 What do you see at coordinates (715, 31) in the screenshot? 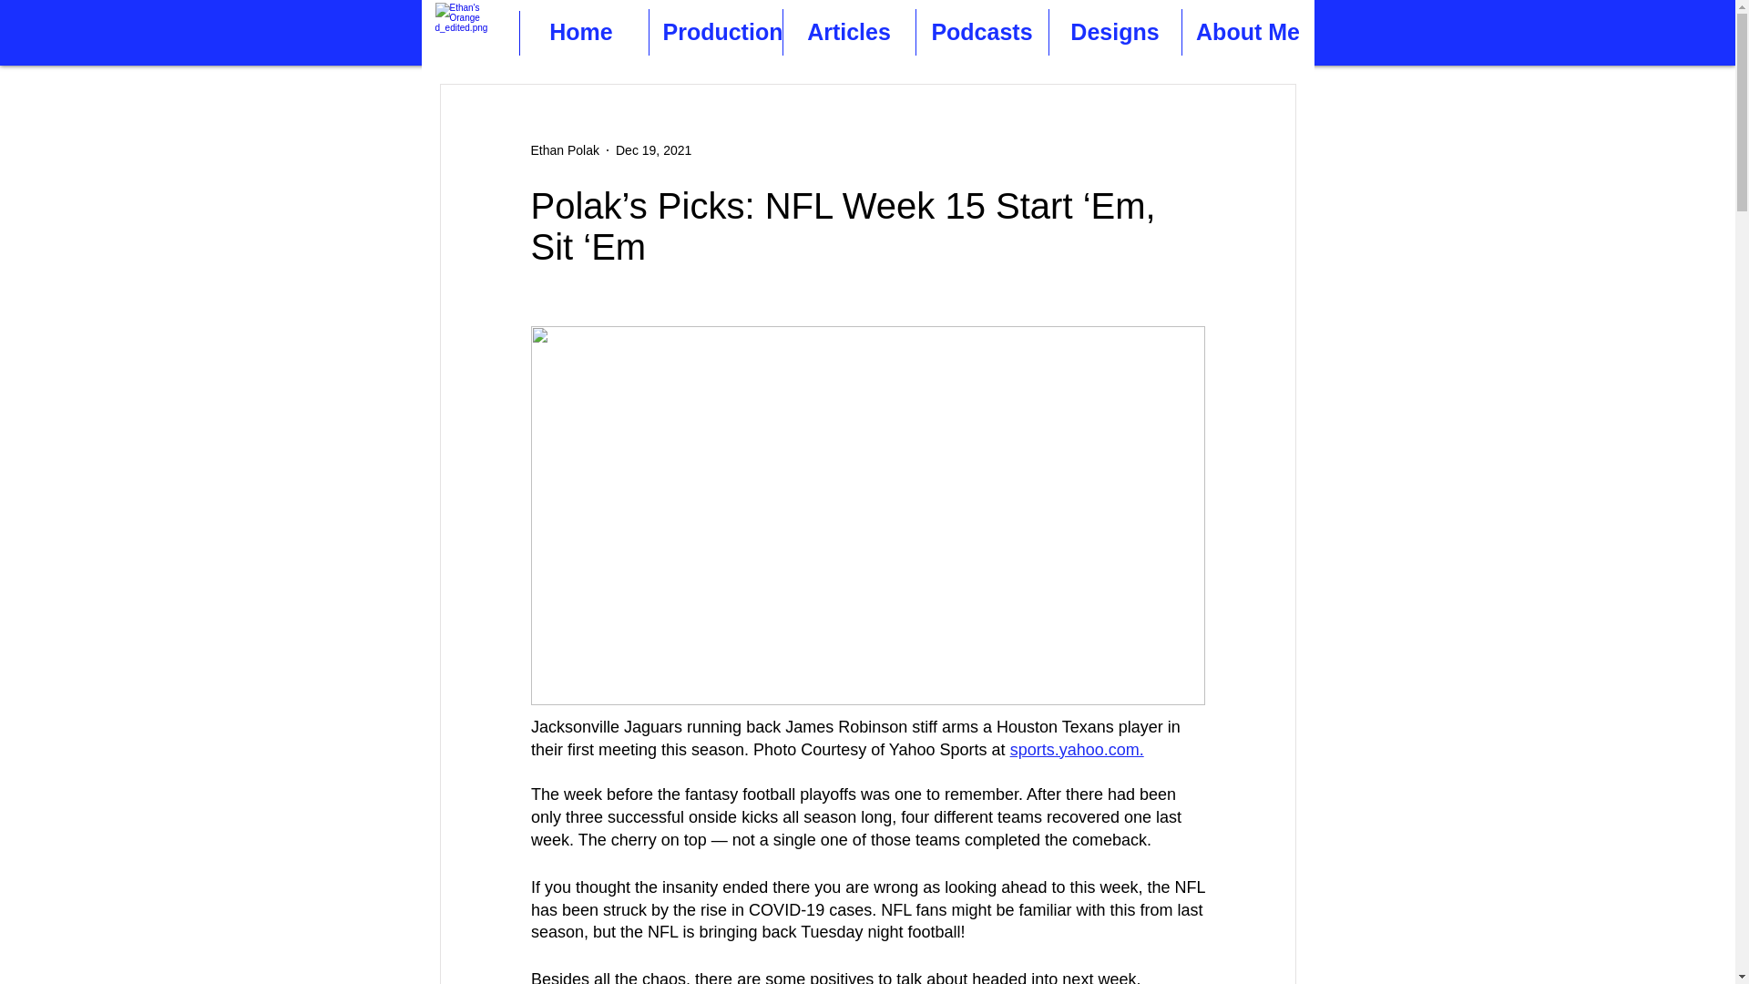
I see `Production` at bounding box center [715, 31].